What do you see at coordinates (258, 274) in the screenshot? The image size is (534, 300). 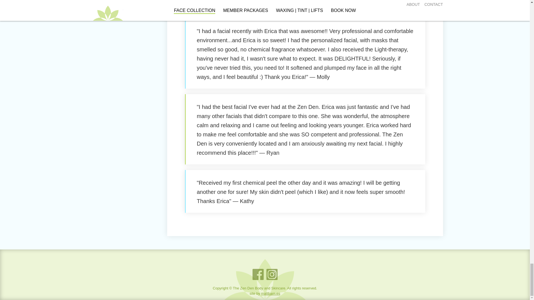 I see `Facebook` at bounding box center [258, 274].